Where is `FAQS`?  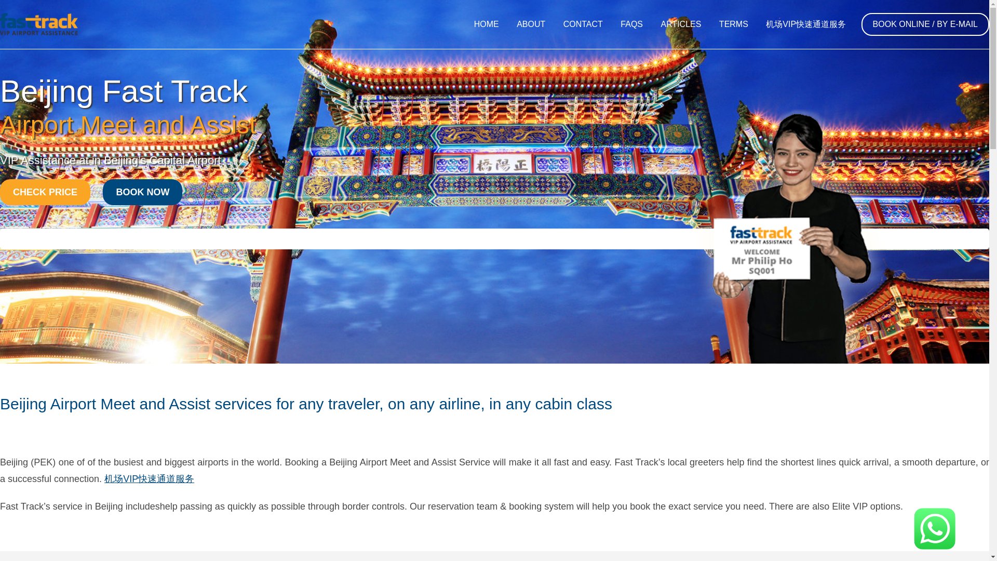
FAQS is located at coordinates (631, 24).